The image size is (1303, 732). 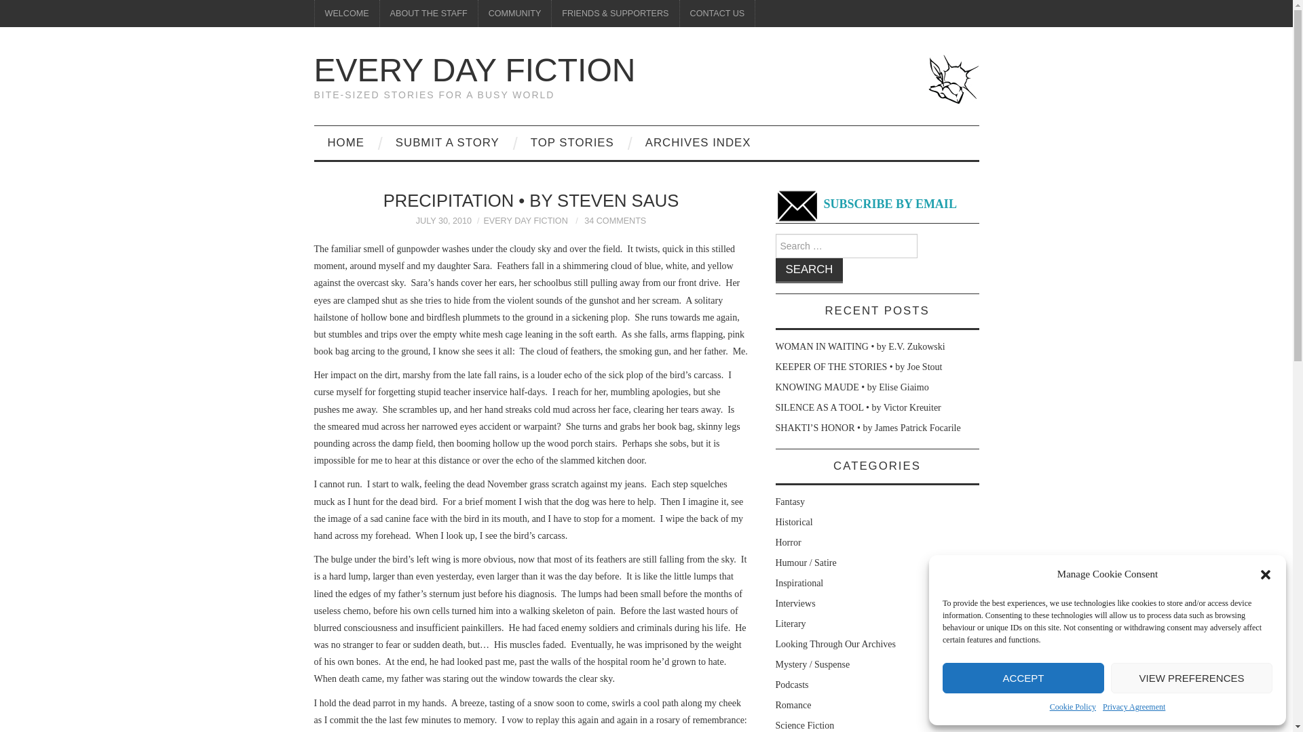 What do you see at coordinates (1072, 708) in the screenshot?
I see `Cookie Policy` at bounding box center [1072, 708].